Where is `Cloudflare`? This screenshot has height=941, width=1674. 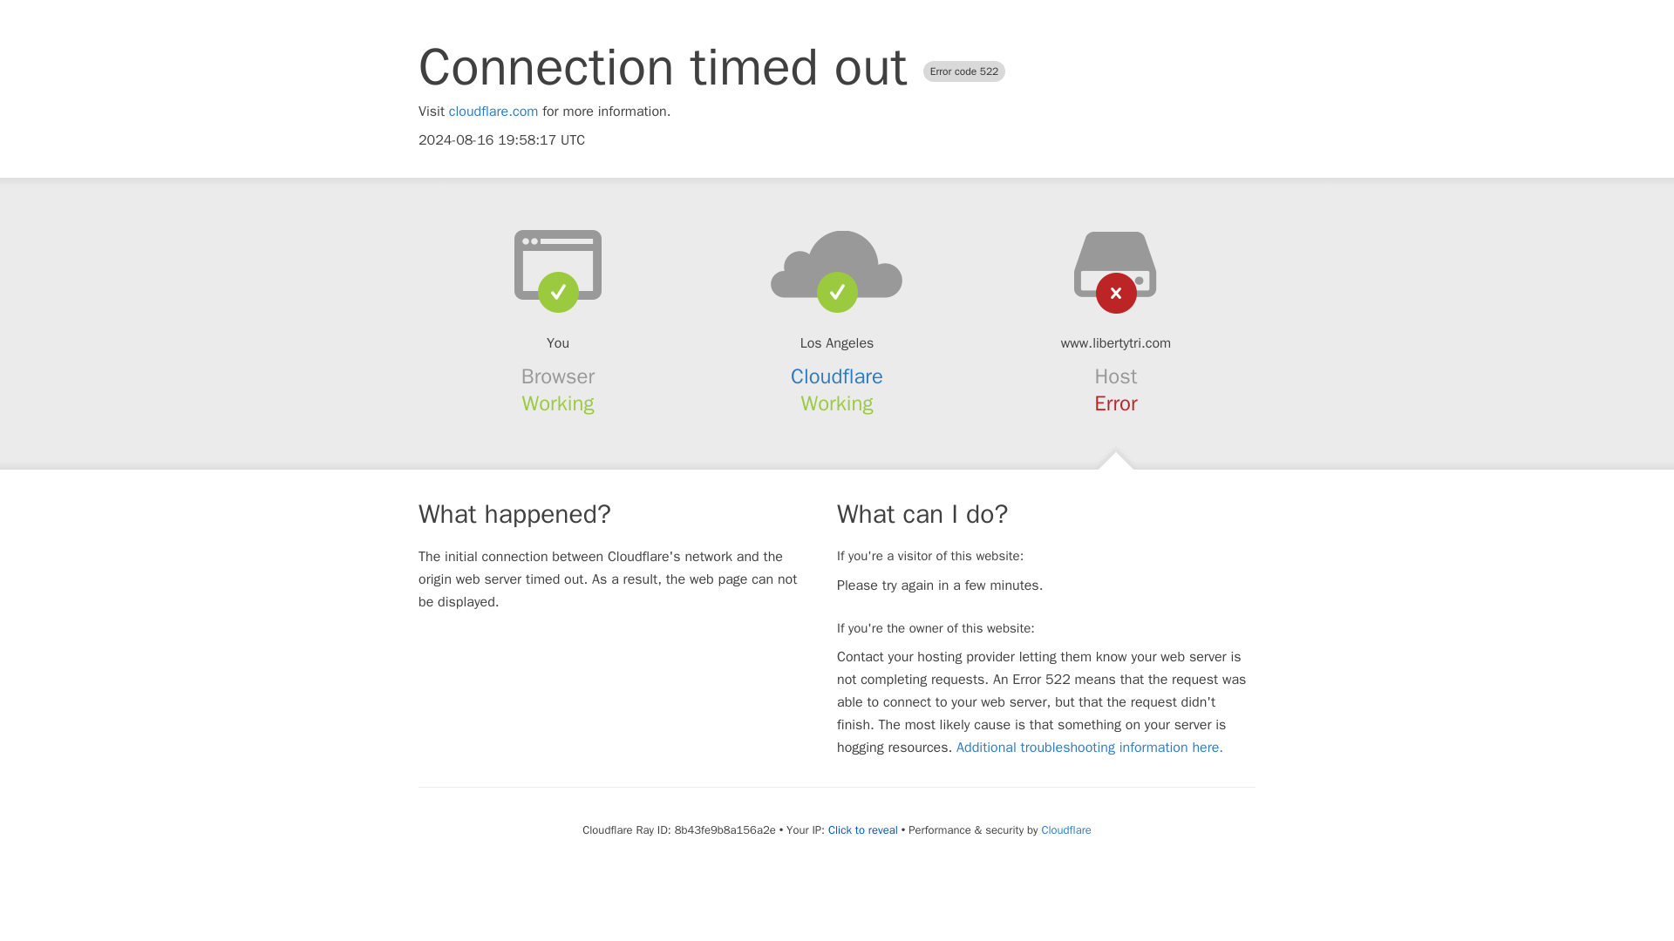
Cloudflare is located at coordinates (1065, 829).